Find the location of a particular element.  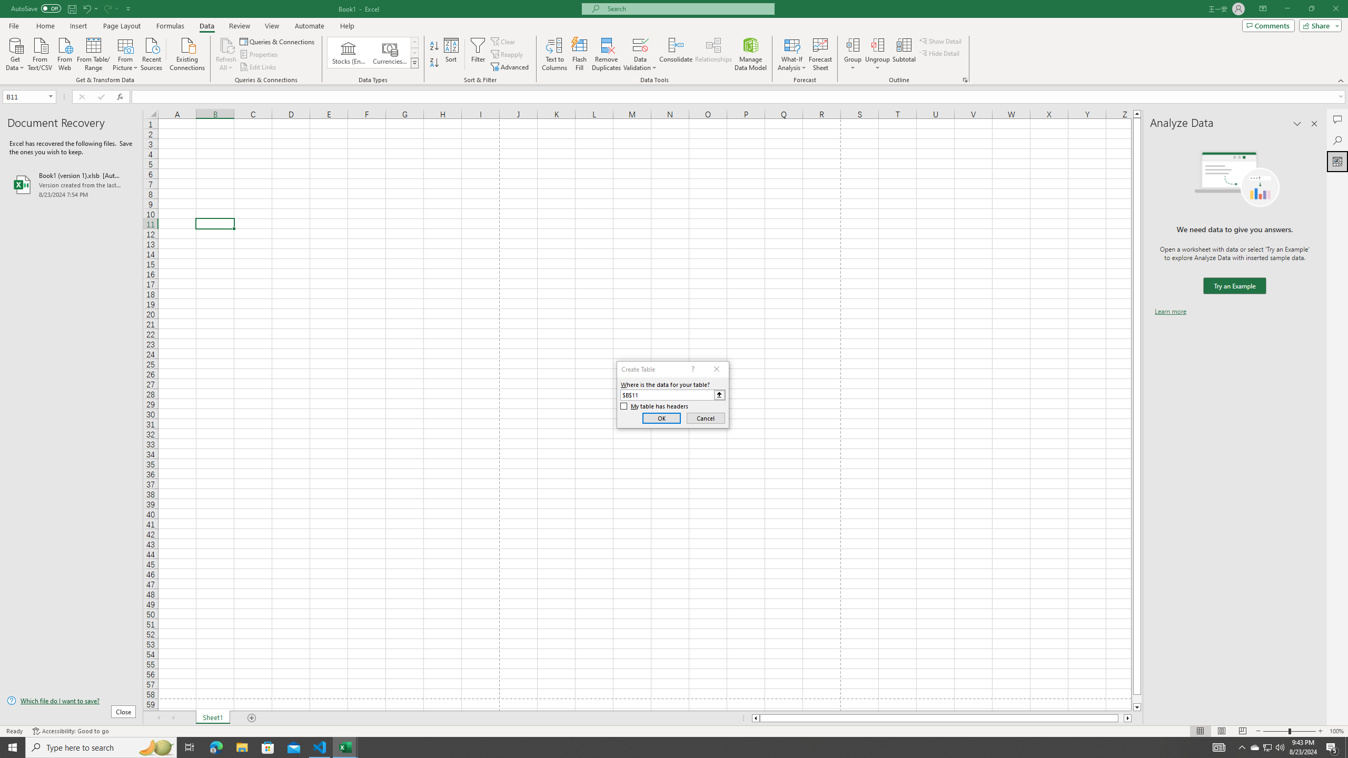

Text to Columns... is located at coordinates (554, 54).